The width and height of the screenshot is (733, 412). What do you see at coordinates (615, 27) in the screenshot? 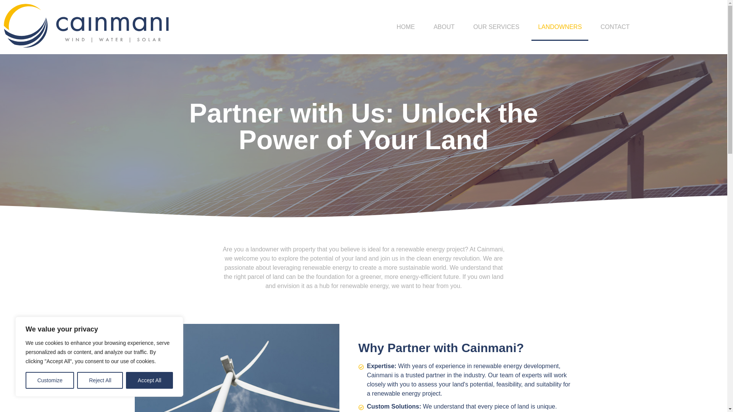
I see `CONTACT` at bounding box center [615, 27].